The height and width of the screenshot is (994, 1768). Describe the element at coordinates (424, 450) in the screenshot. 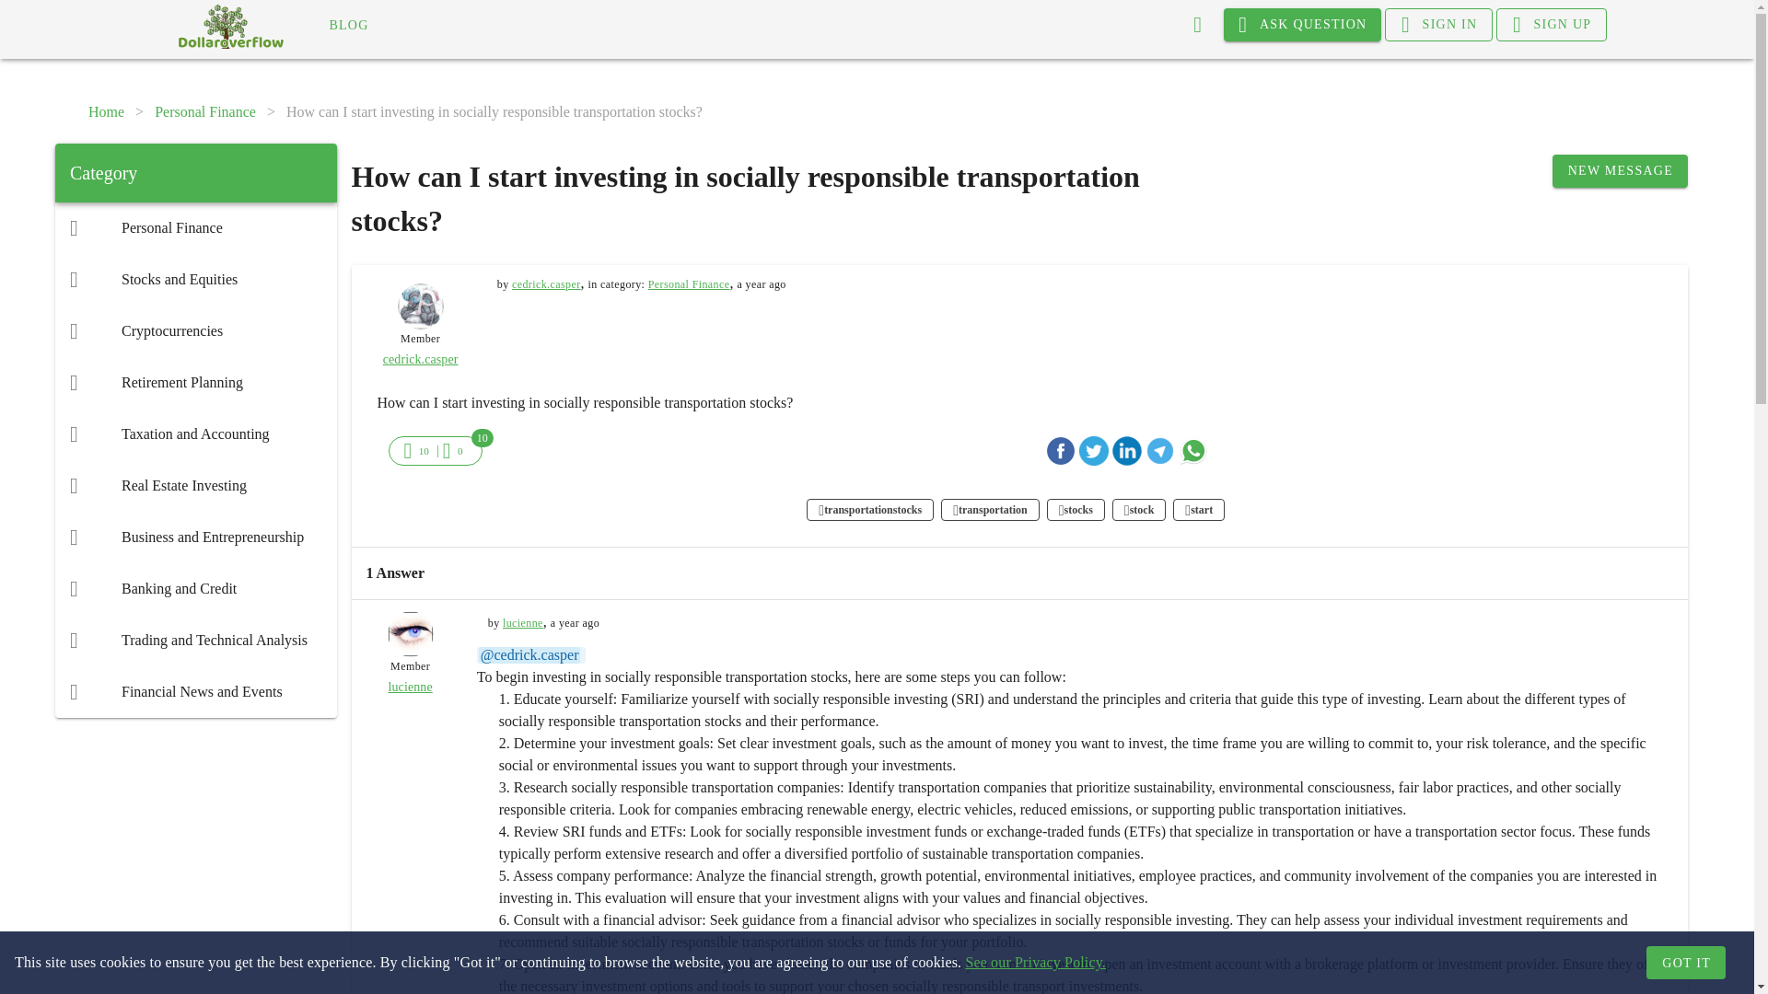

I see `10 likes` at that location.